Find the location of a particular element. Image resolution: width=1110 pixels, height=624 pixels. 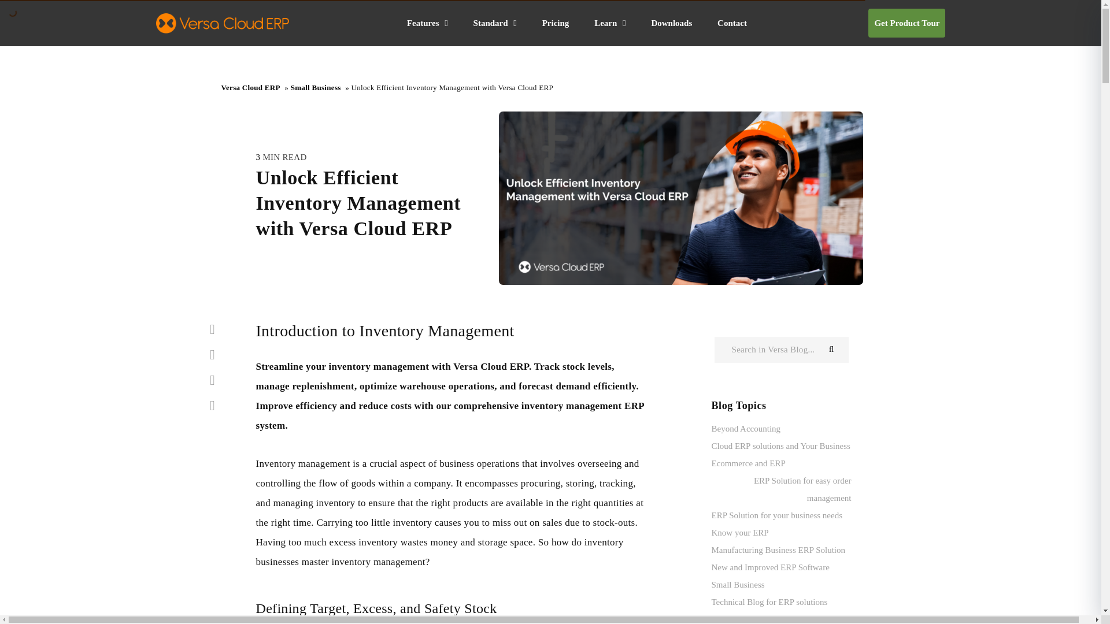

Standard is located at coordinates (495, 23).